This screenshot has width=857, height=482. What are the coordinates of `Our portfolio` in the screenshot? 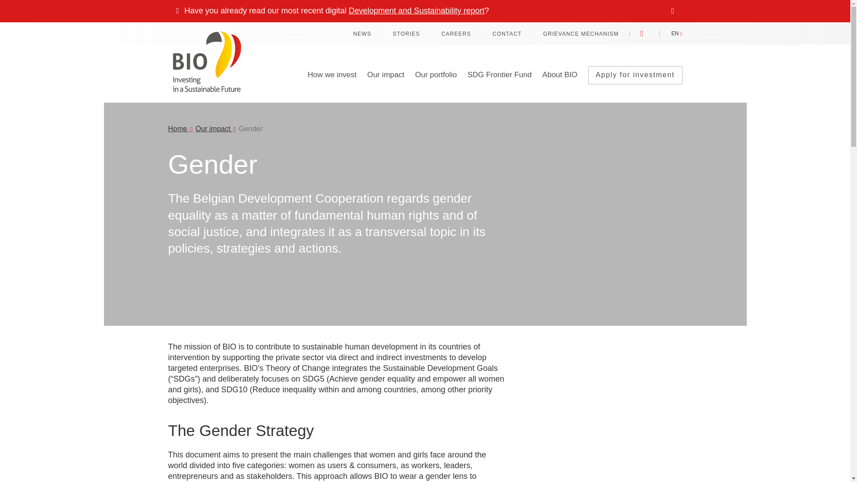 It's located at (436, 85).